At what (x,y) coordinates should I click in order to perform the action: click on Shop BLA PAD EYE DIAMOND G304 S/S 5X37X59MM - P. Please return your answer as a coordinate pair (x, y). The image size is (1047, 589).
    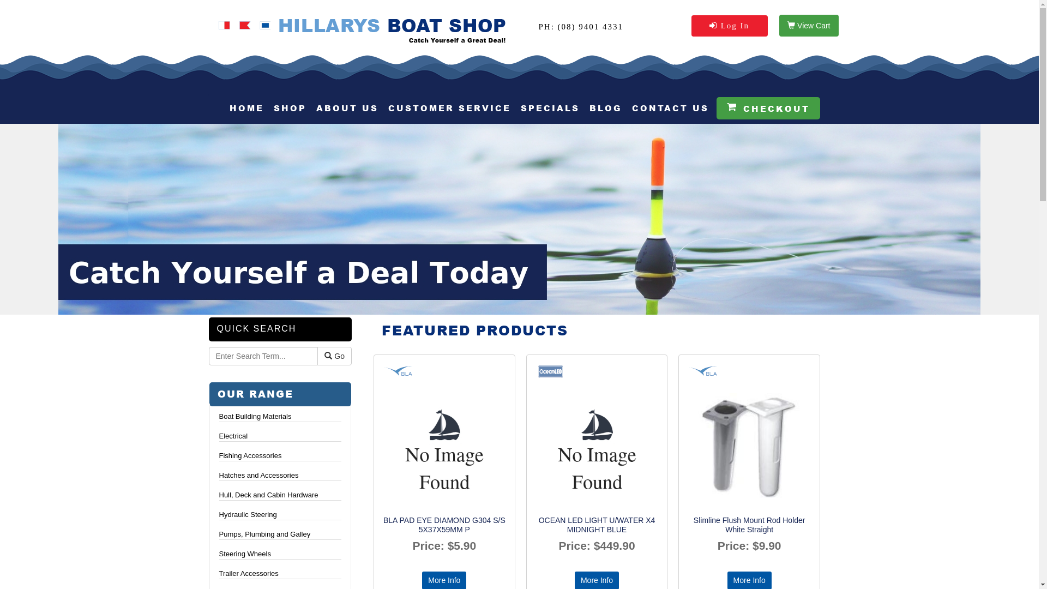
    Looking at the image, I should click on (444, 439).